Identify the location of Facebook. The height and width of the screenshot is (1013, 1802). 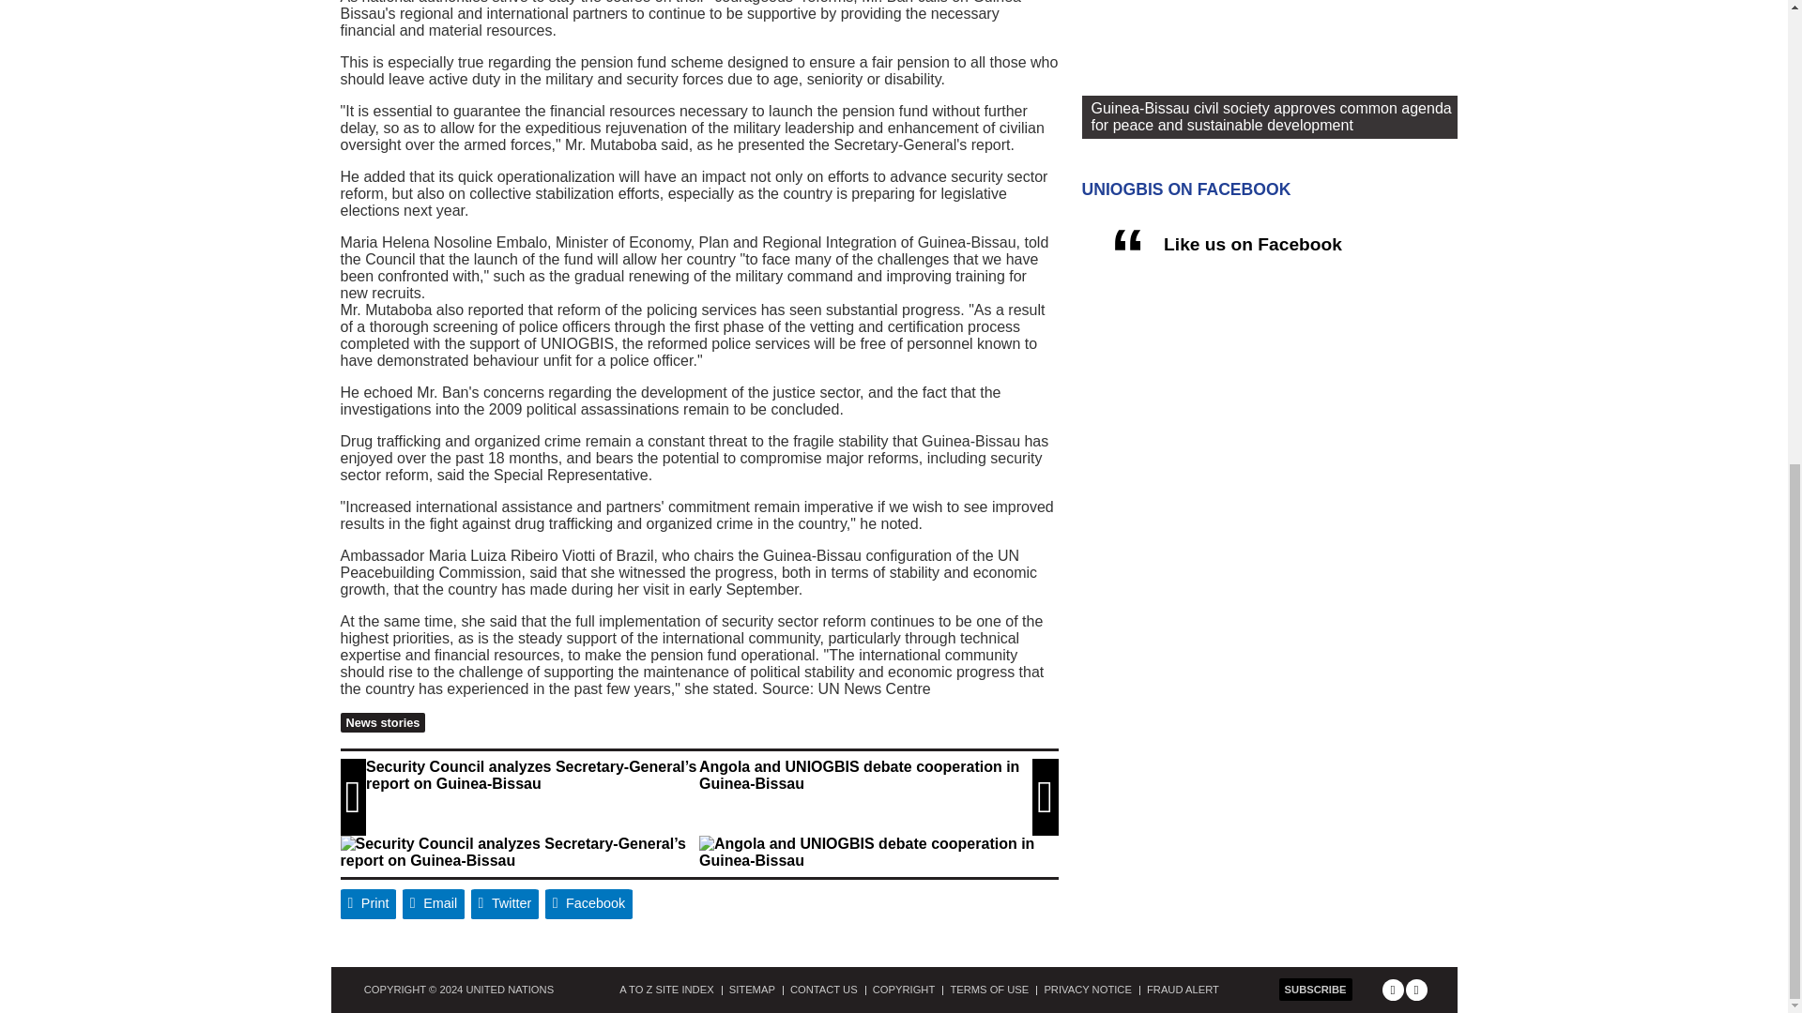
(589, 904).